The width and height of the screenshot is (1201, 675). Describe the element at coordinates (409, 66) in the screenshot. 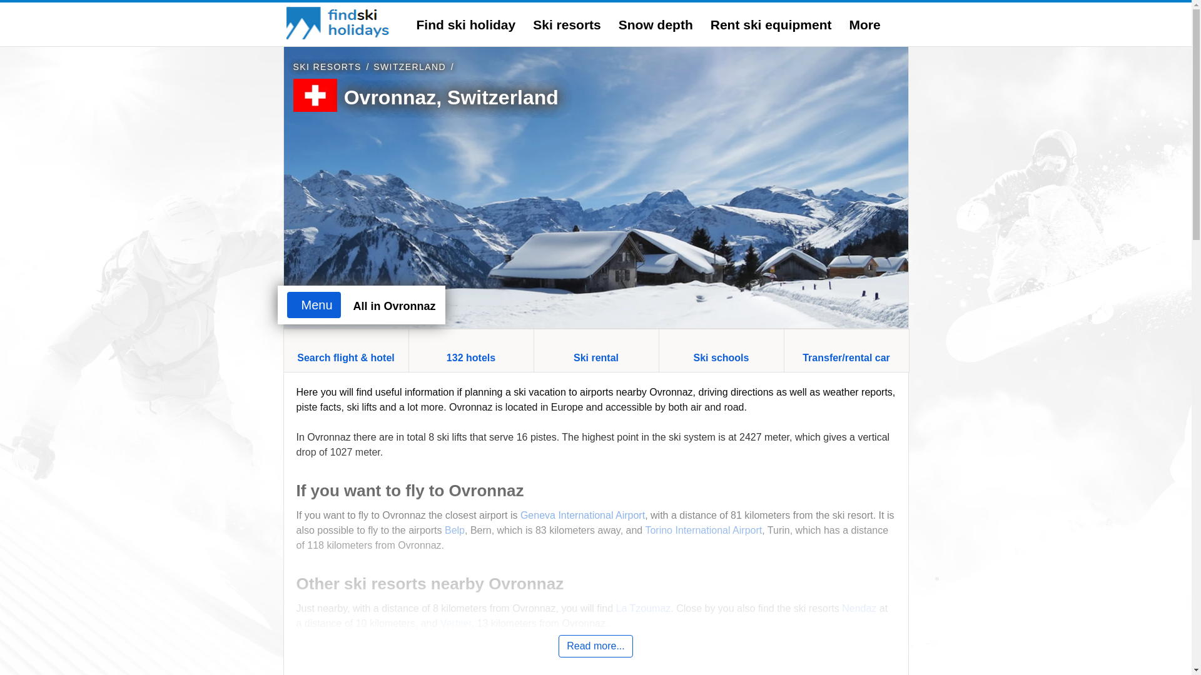

I see `Switzerland` at that location.